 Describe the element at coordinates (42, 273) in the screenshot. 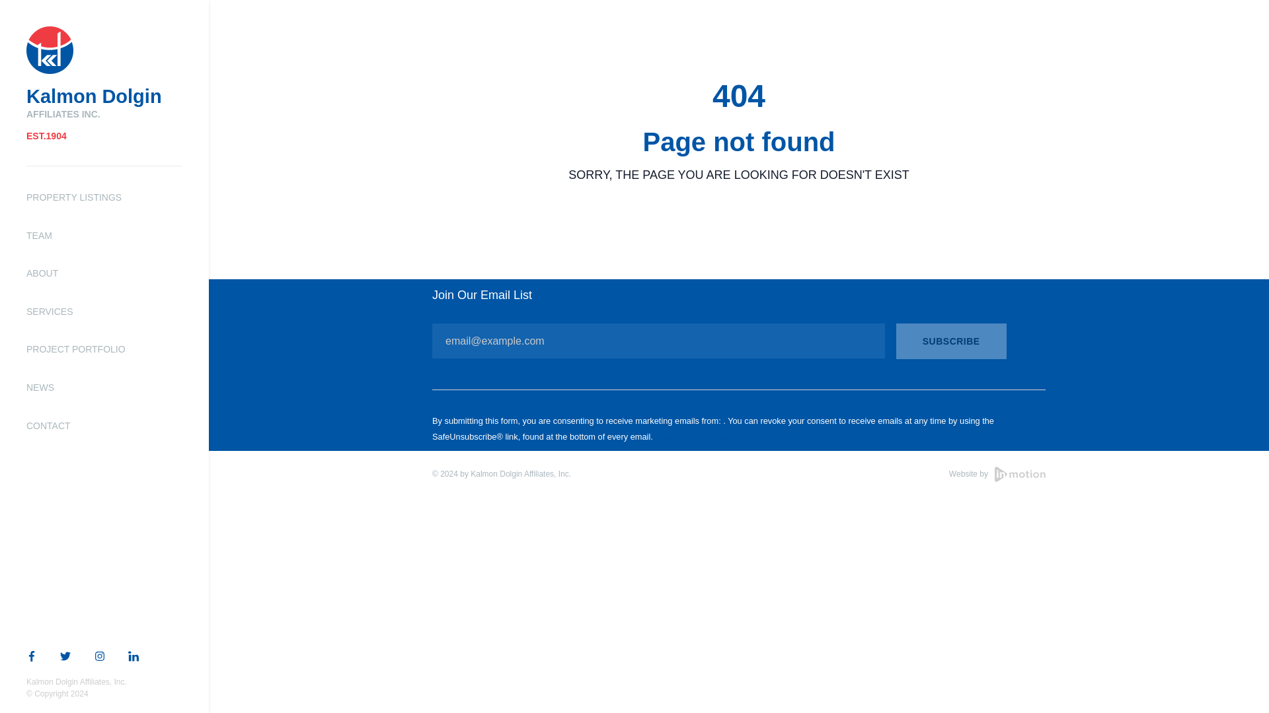

I see `ABOUT` at that location.